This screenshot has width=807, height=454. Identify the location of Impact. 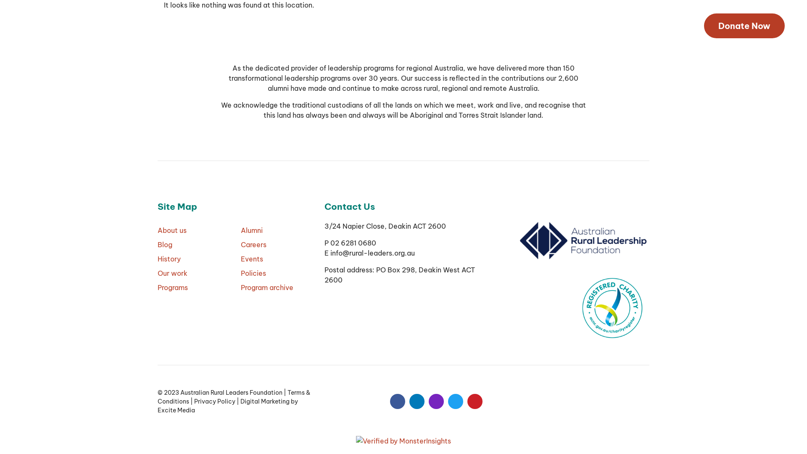
(206, 26).